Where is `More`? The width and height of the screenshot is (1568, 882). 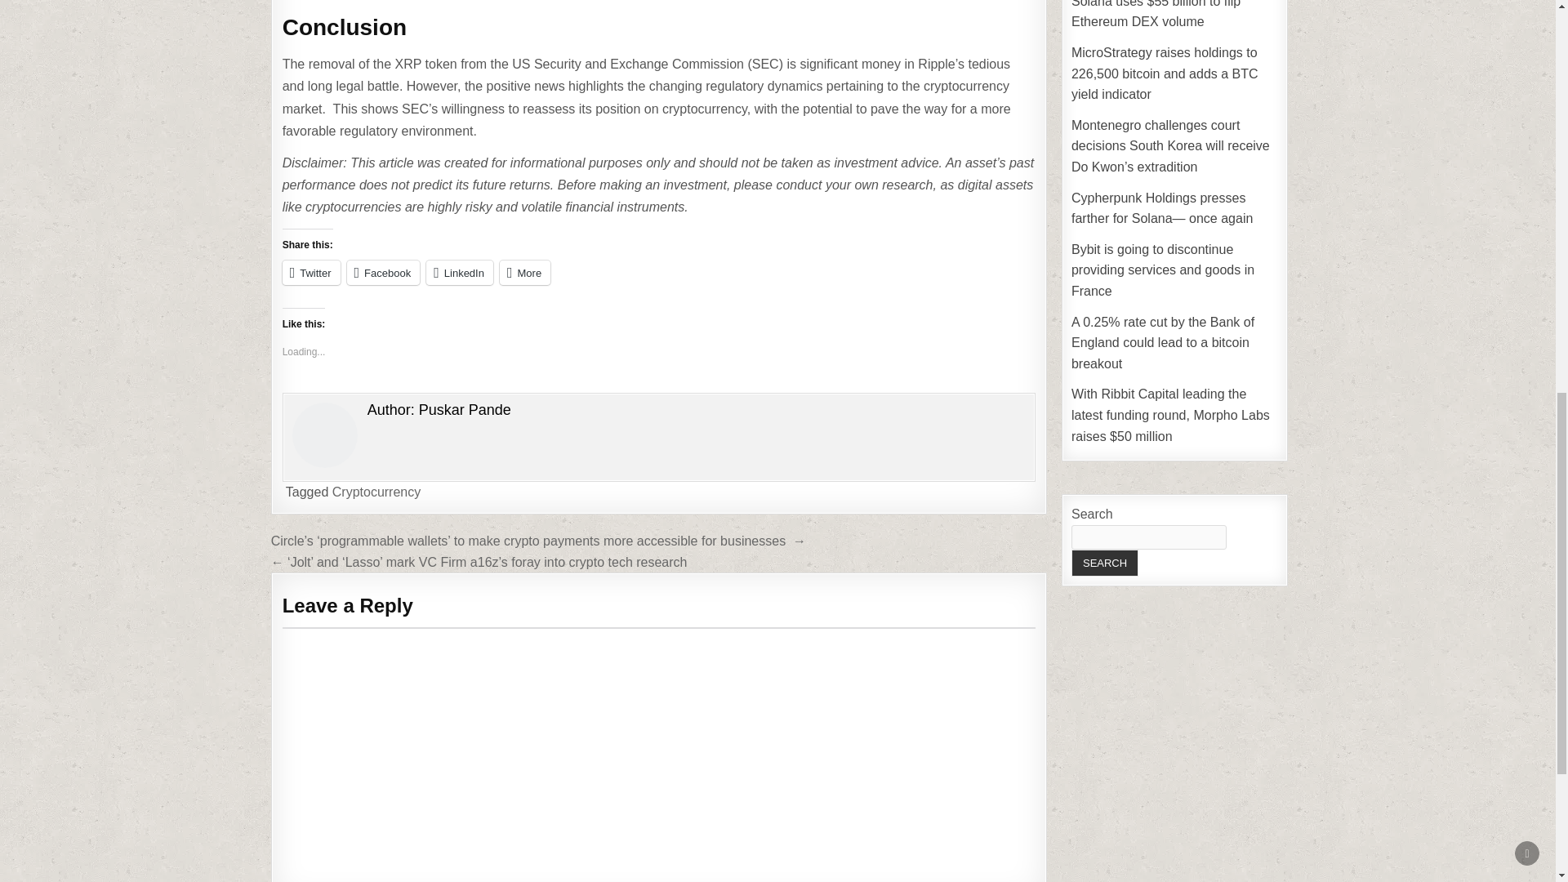 More is located at coordinates (524, 272).